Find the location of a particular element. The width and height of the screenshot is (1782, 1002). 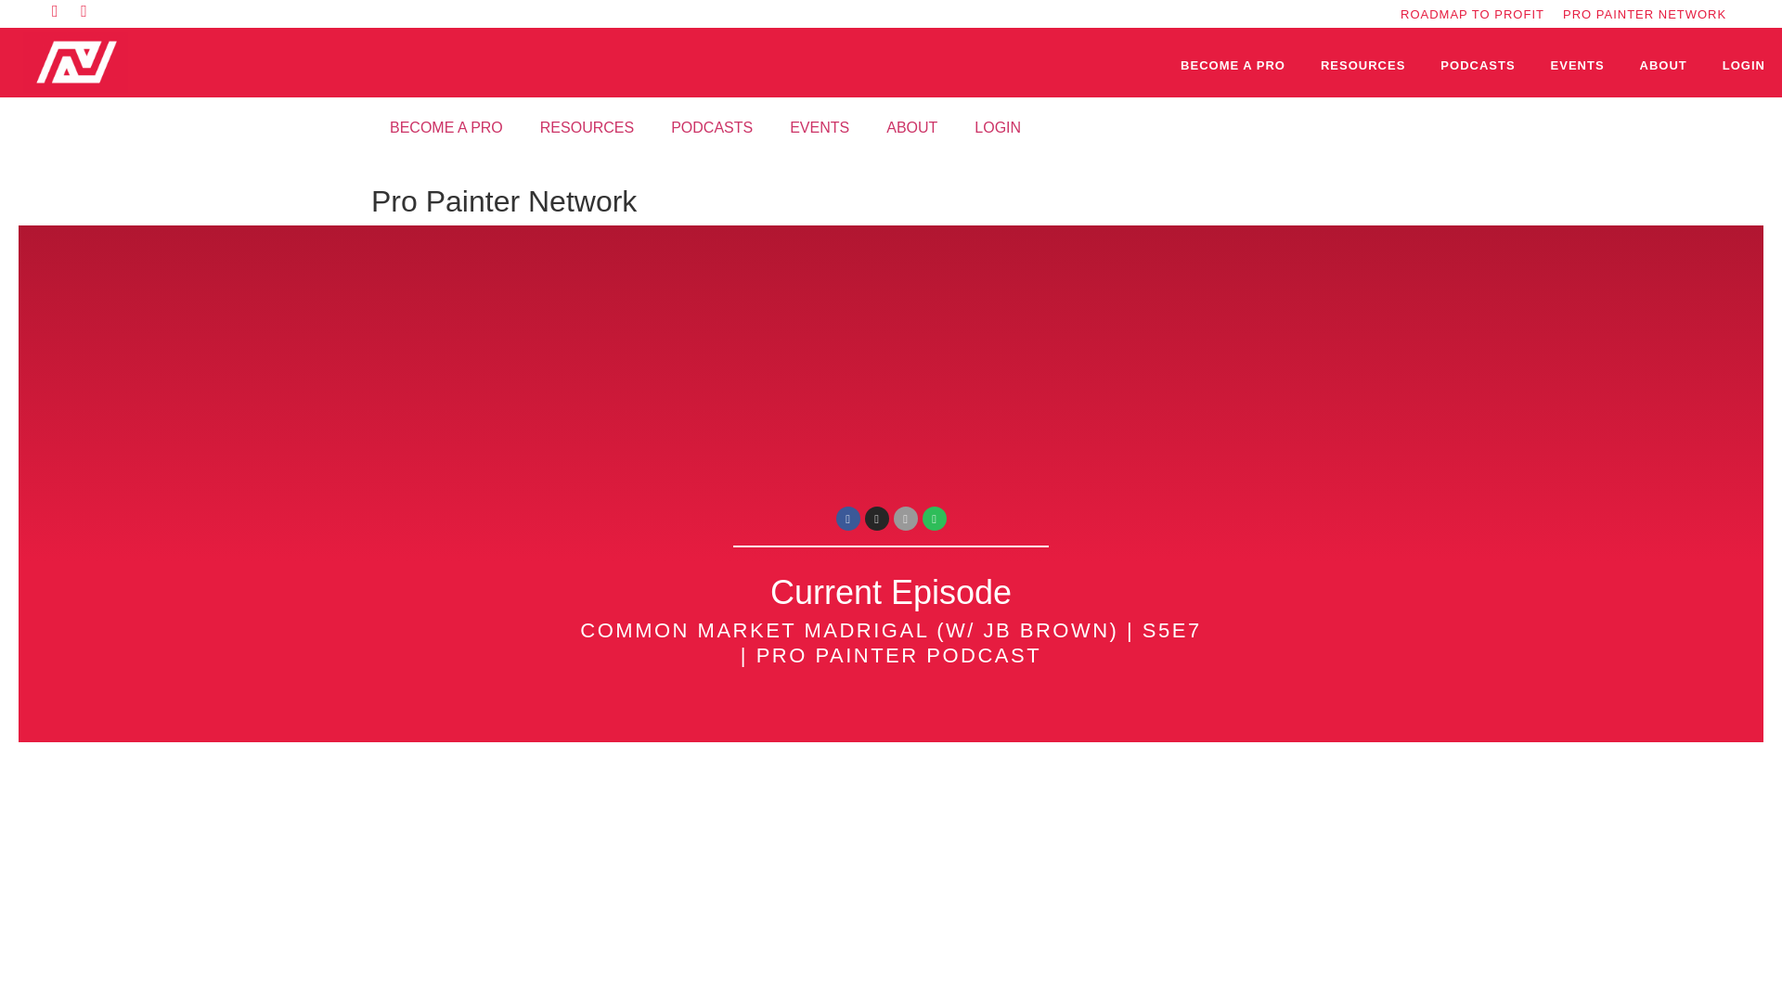

BECOME A PRO is located at coordinates (445, 127).